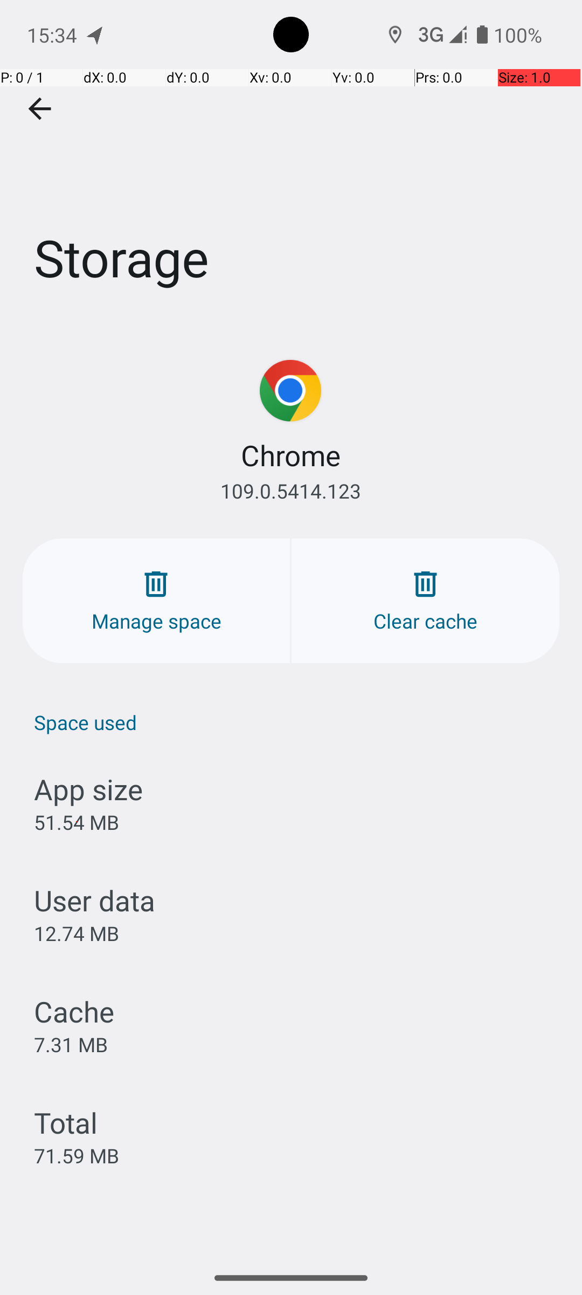  Describe the element at coordinates (291, 491) in the screenshot. I see `109.0.5414.123` at that location.